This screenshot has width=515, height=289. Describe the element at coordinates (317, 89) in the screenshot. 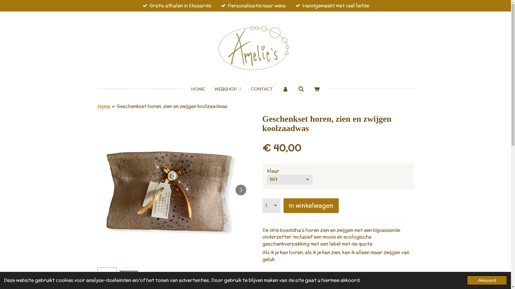

I see `Bekijk winkelwagen` at that location.